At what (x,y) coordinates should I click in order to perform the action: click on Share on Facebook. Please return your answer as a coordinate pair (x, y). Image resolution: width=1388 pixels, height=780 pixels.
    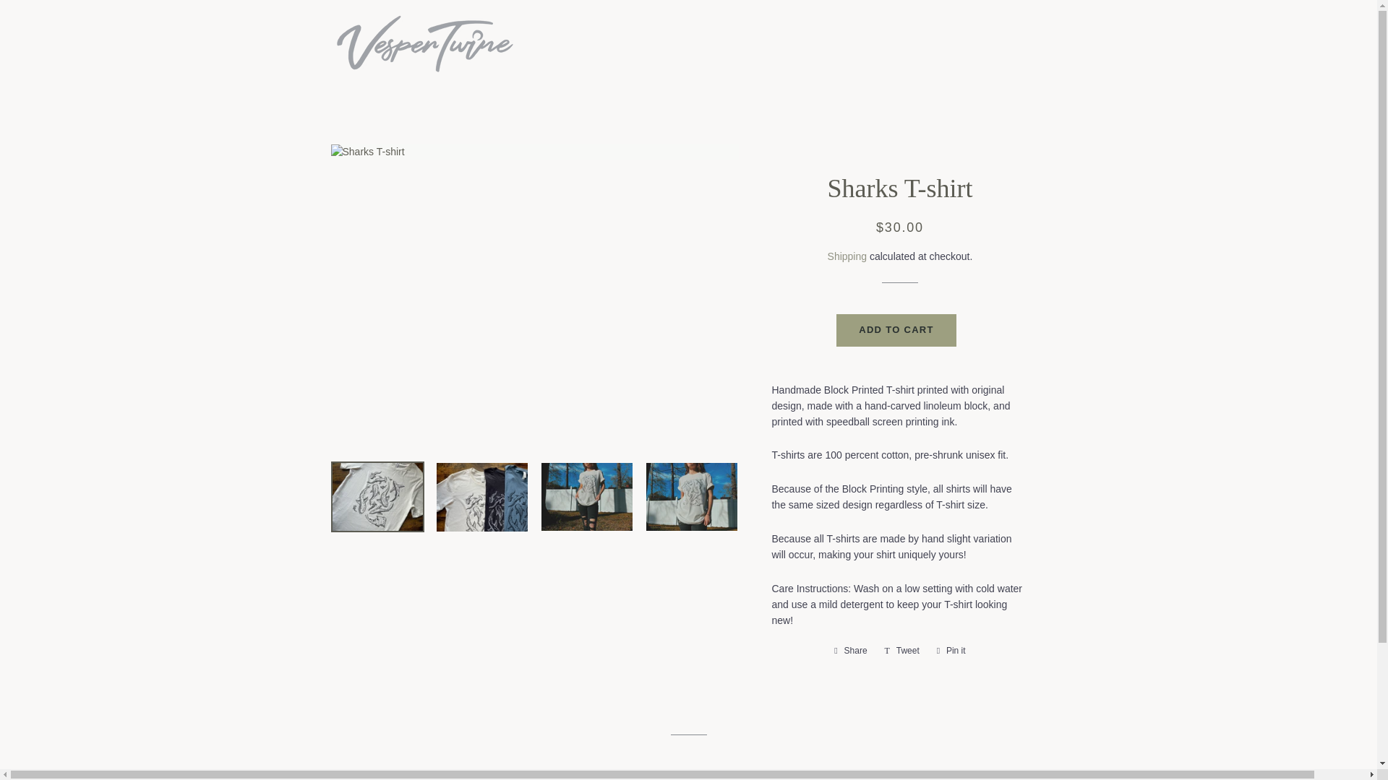
    Looking at the image, I should click on (850, 650).